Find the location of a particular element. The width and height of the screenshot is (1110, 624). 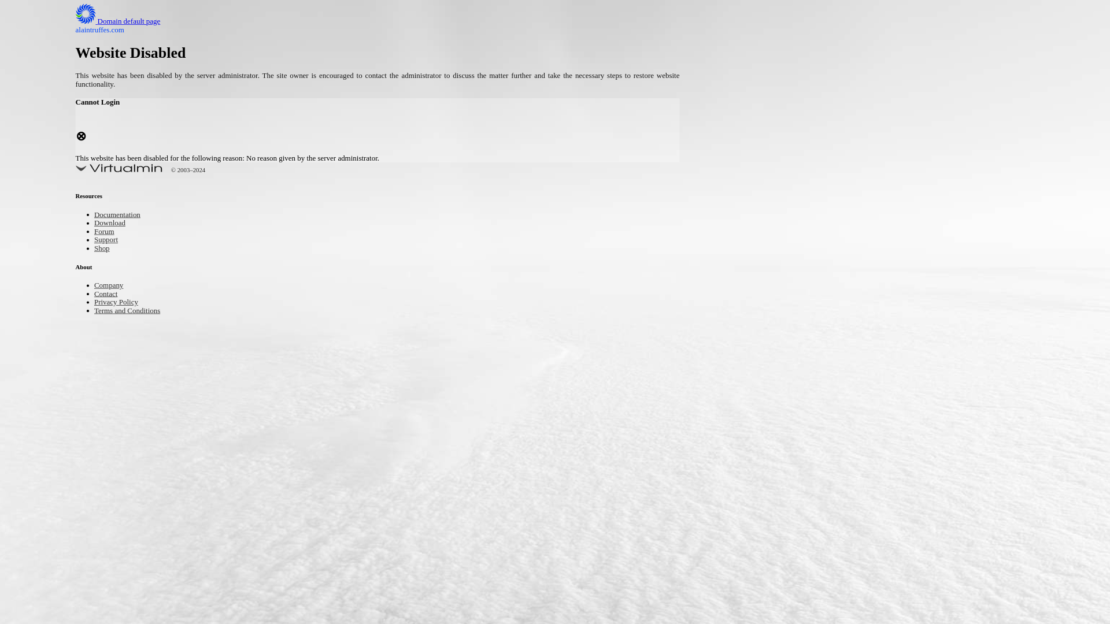

Download is located at coordinates (113, 224).